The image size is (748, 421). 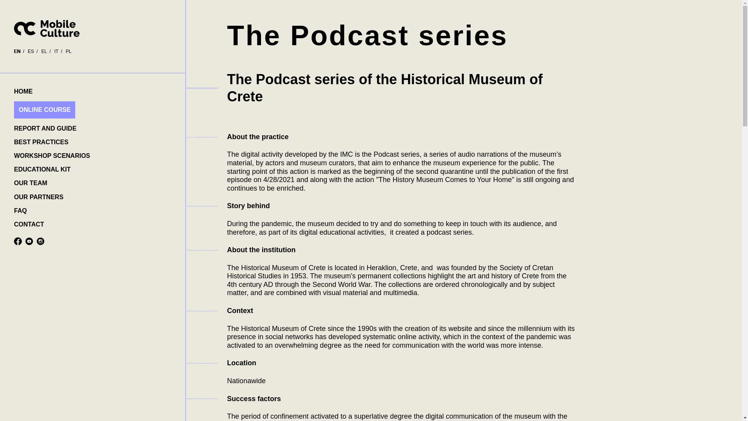 I want to click on CONTACT, so click(x=29, y=224).